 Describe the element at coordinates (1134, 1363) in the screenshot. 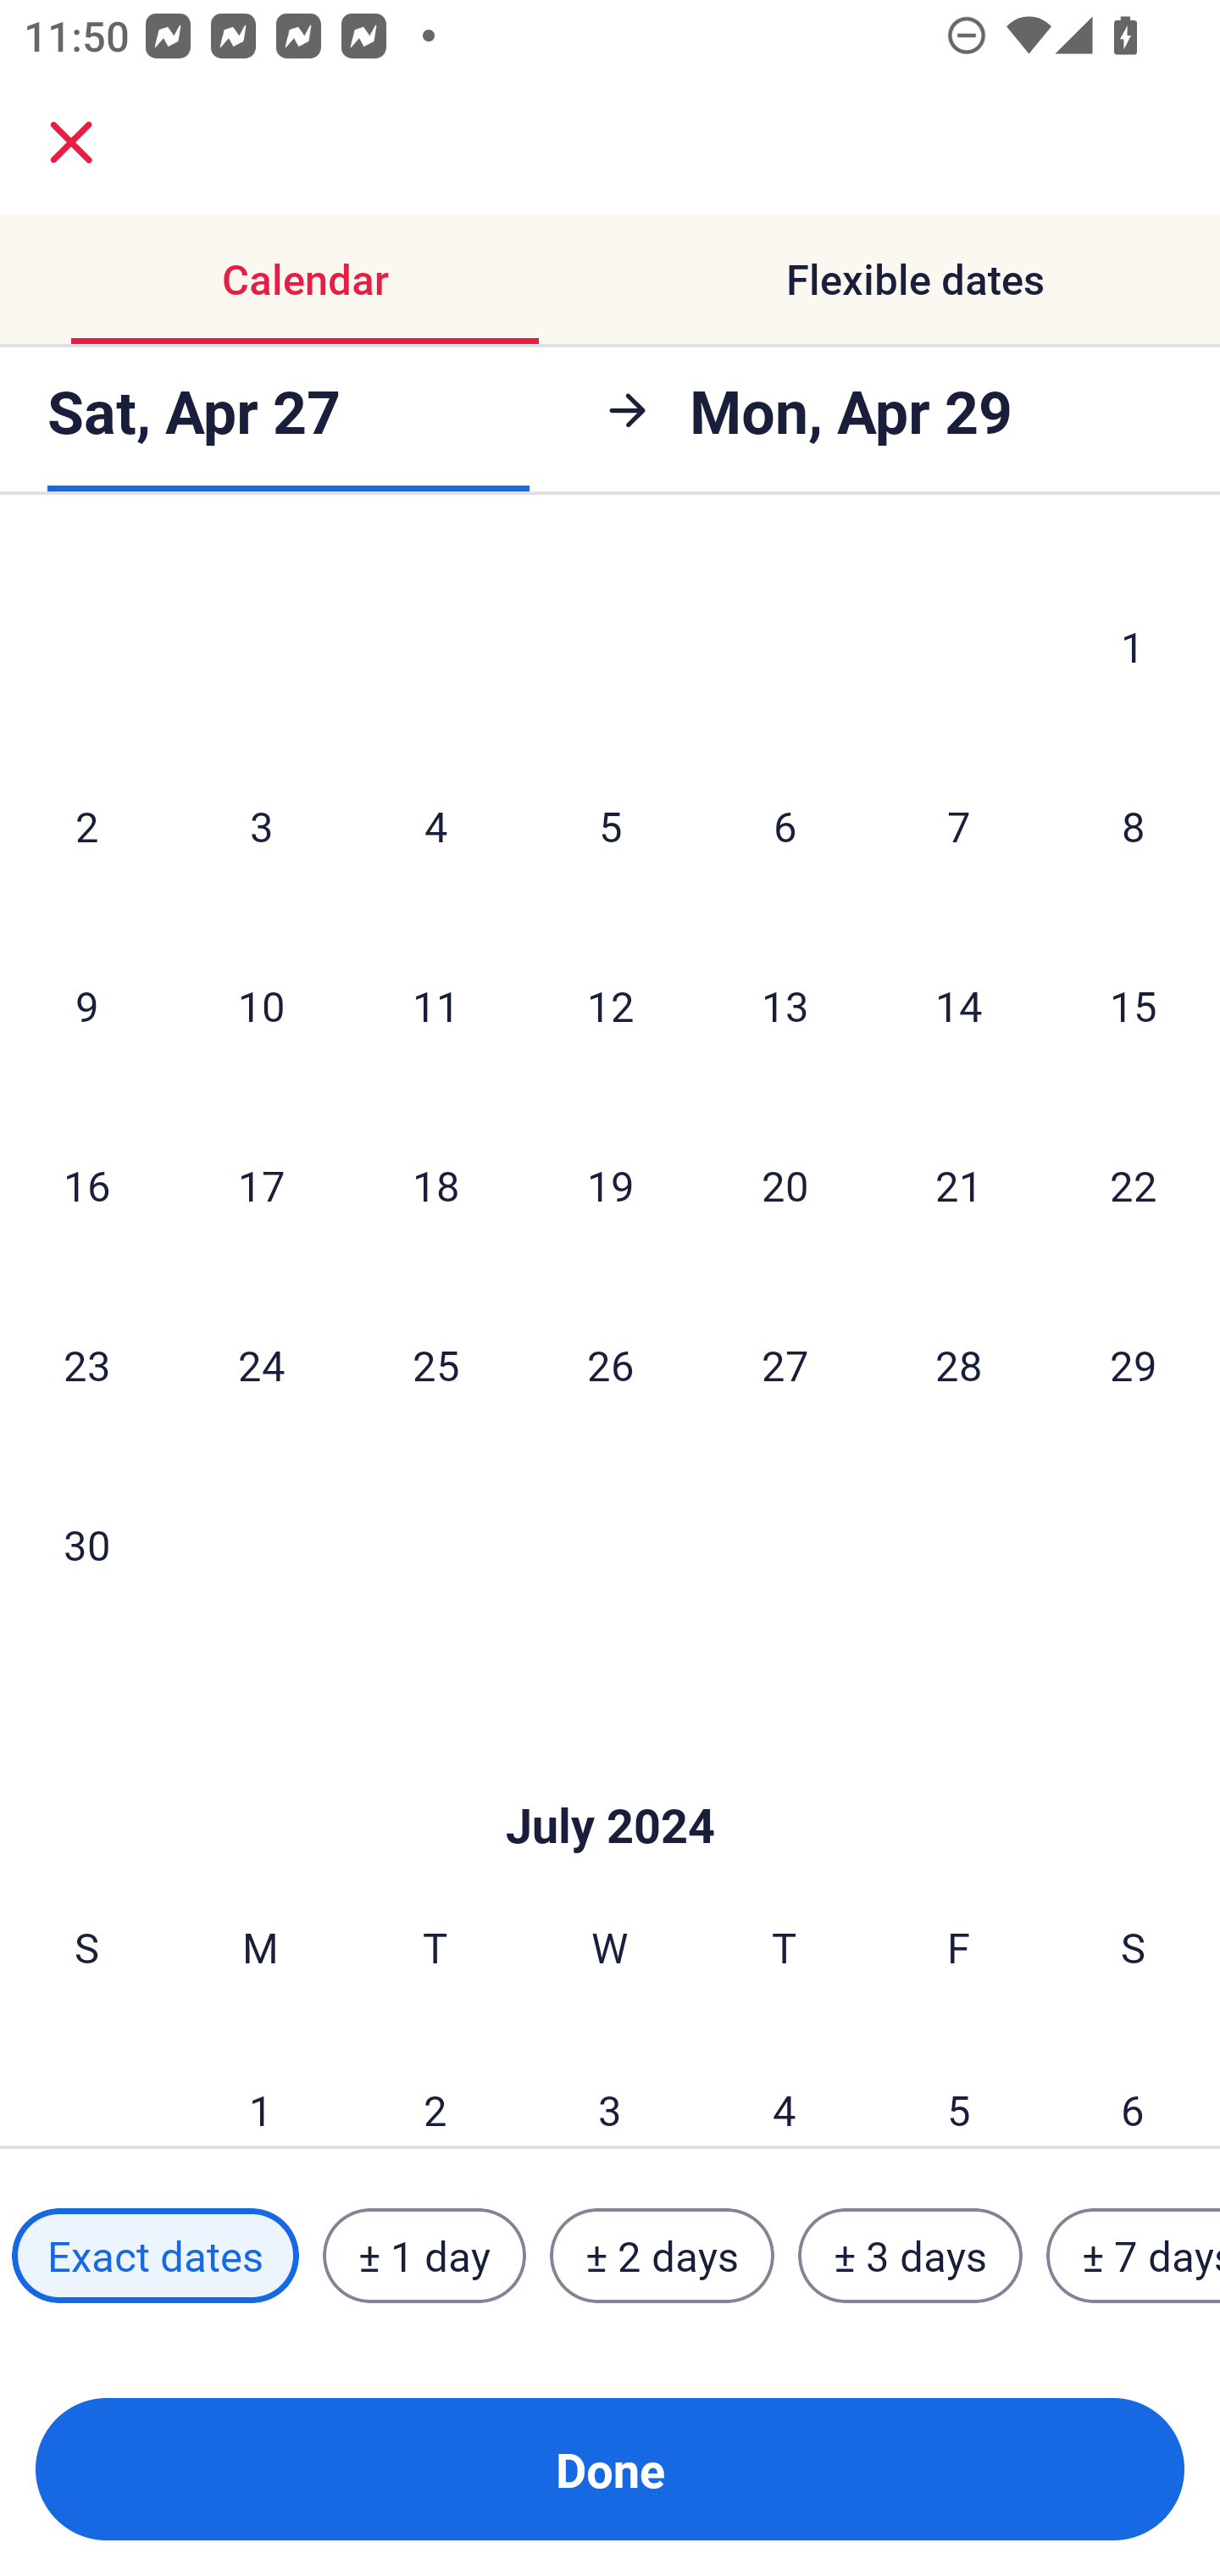

I see `29 Saturday, June 29, 2024` at that location.